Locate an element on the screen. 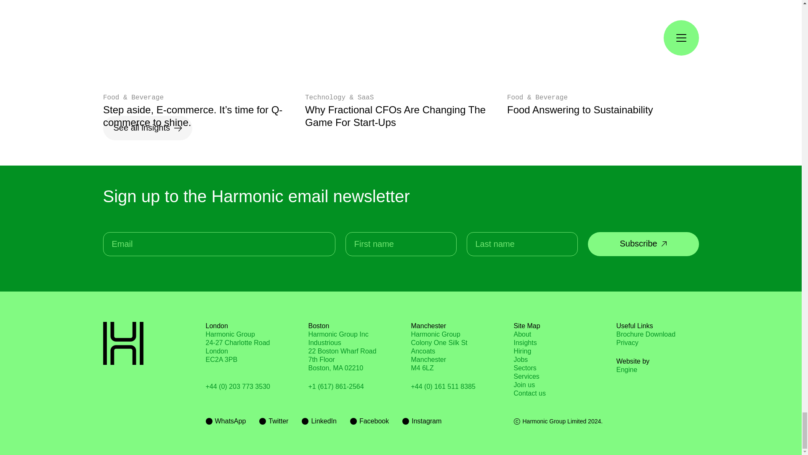  See all insights is located at coordinates (439, 351).